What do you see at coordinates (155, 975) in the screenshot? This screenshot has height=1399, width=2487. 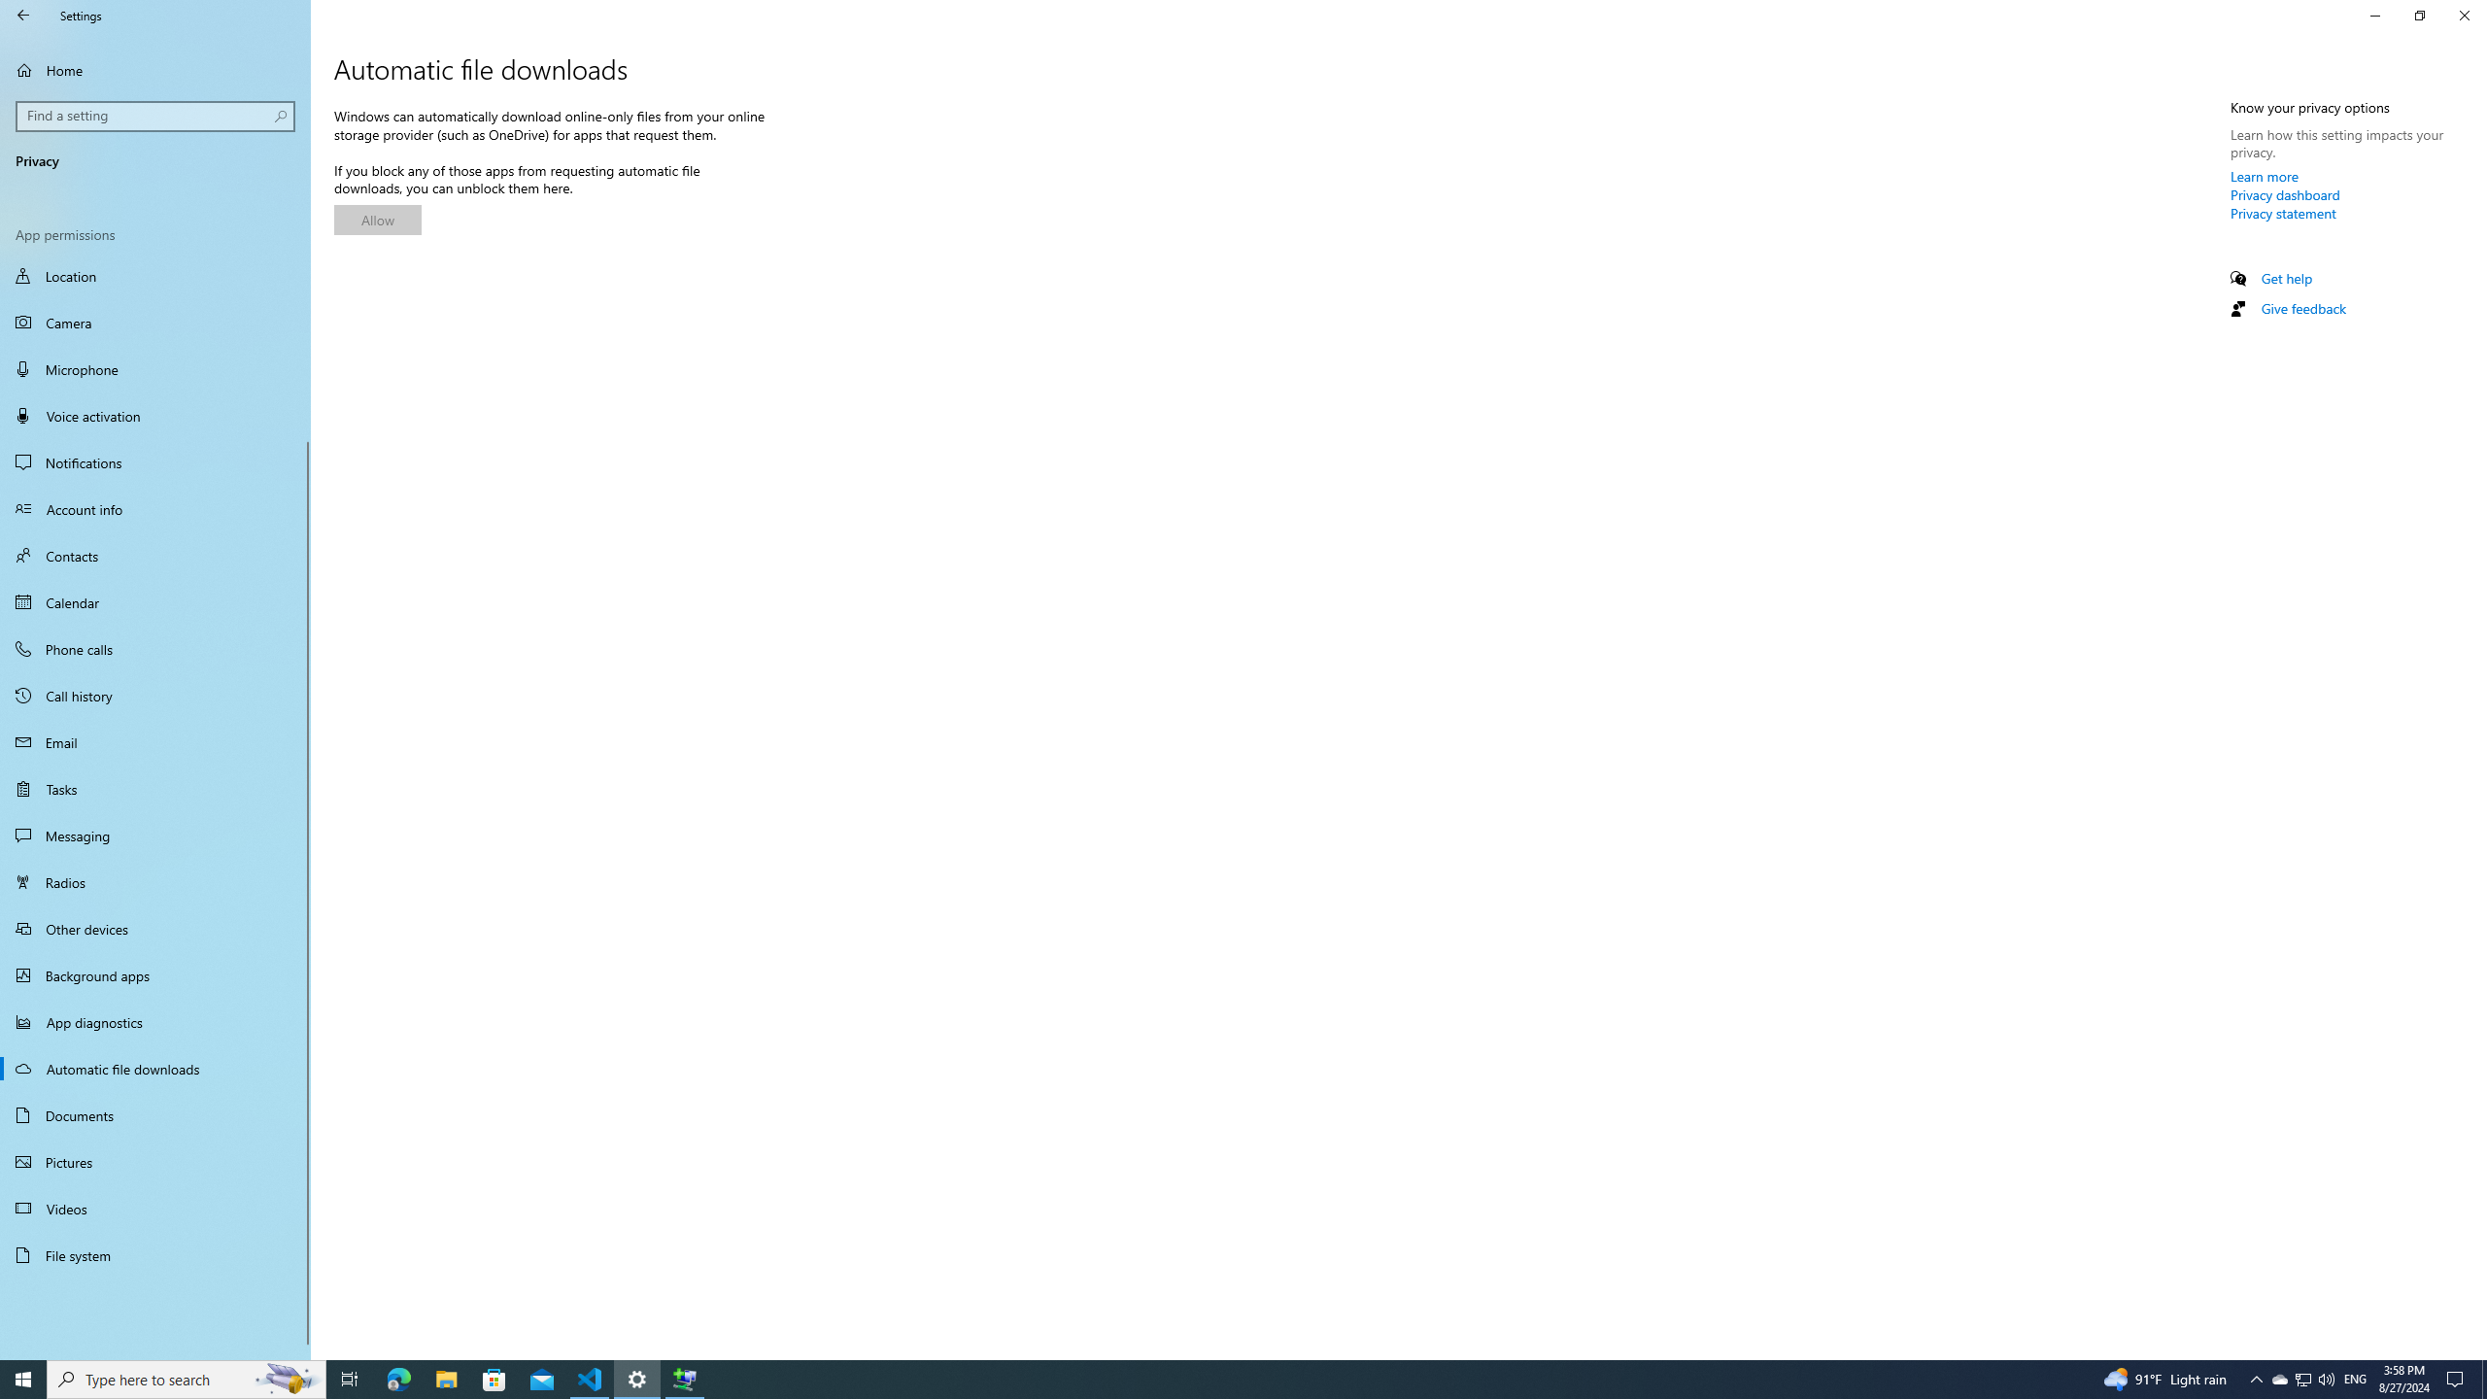 I see `Background apps` at bounding box center [155, 975].